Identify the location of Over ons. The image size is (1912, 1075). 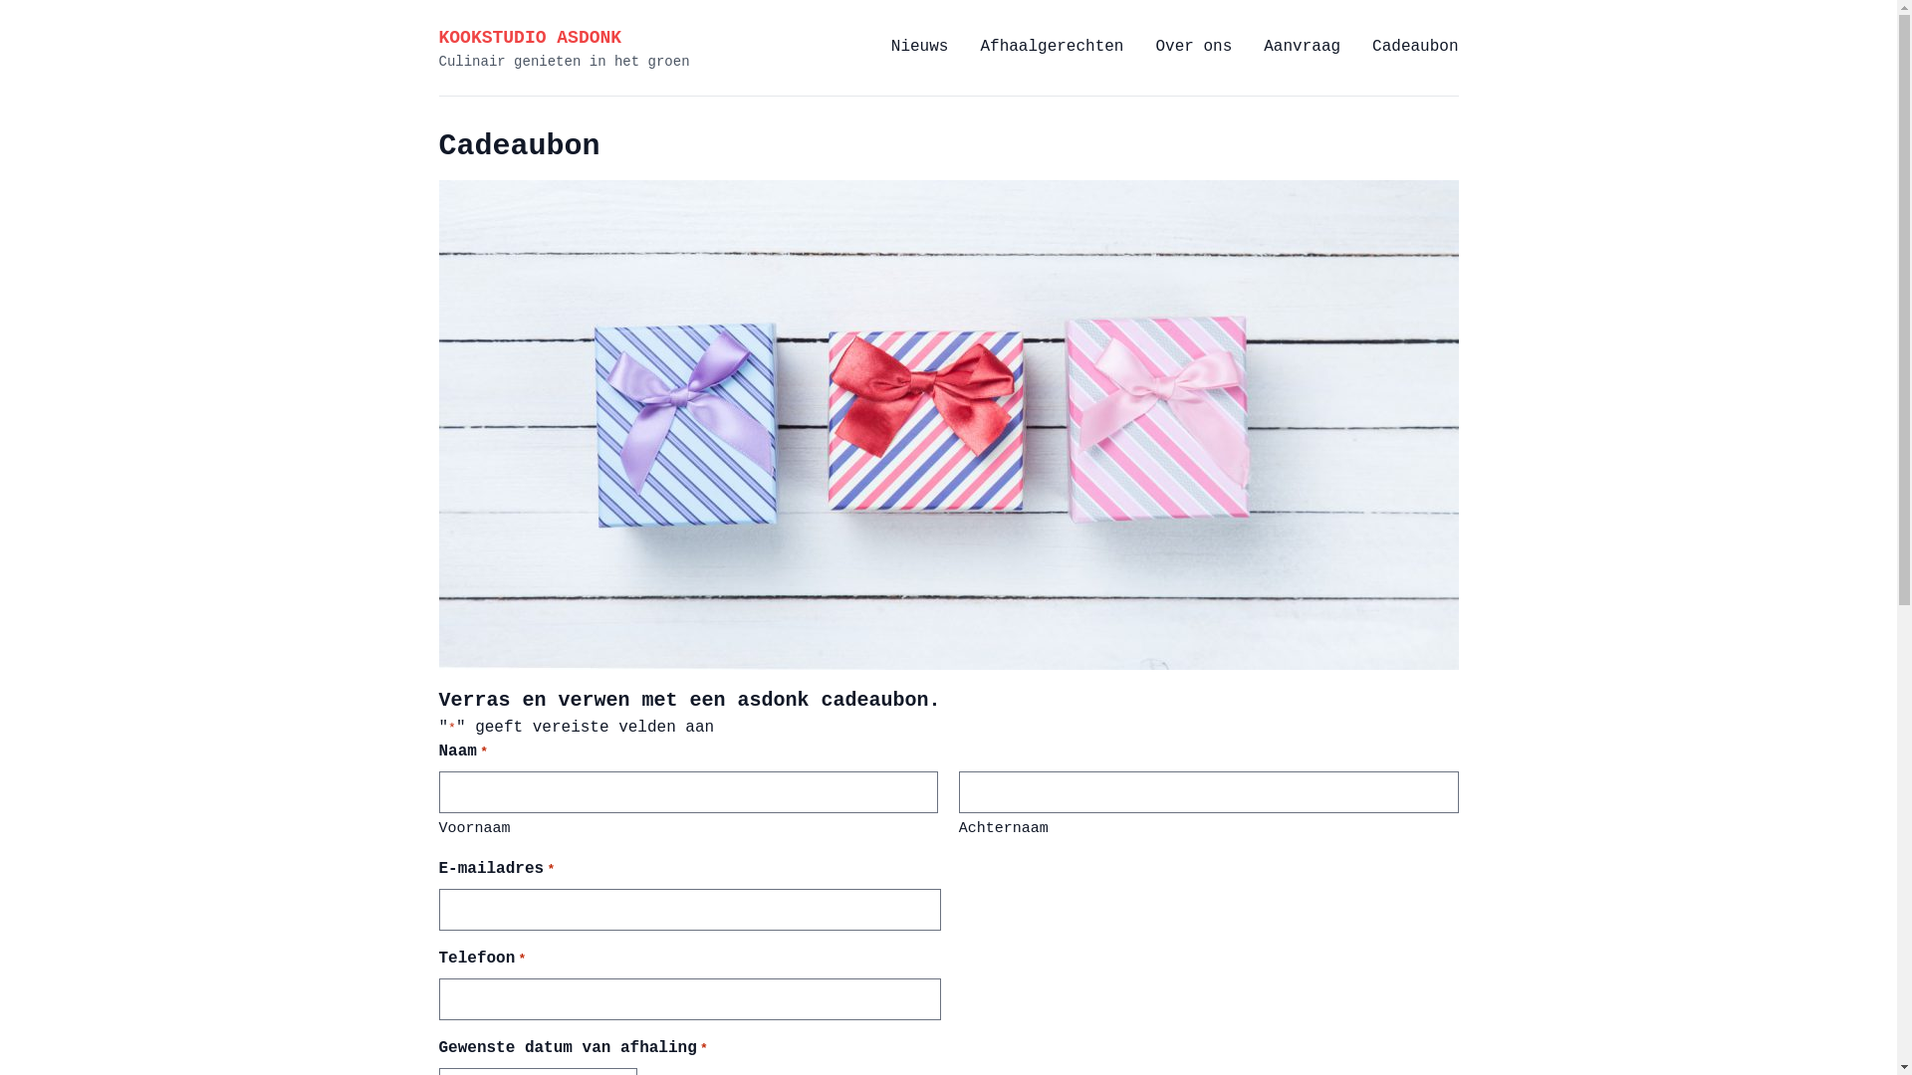
(1193, 47).